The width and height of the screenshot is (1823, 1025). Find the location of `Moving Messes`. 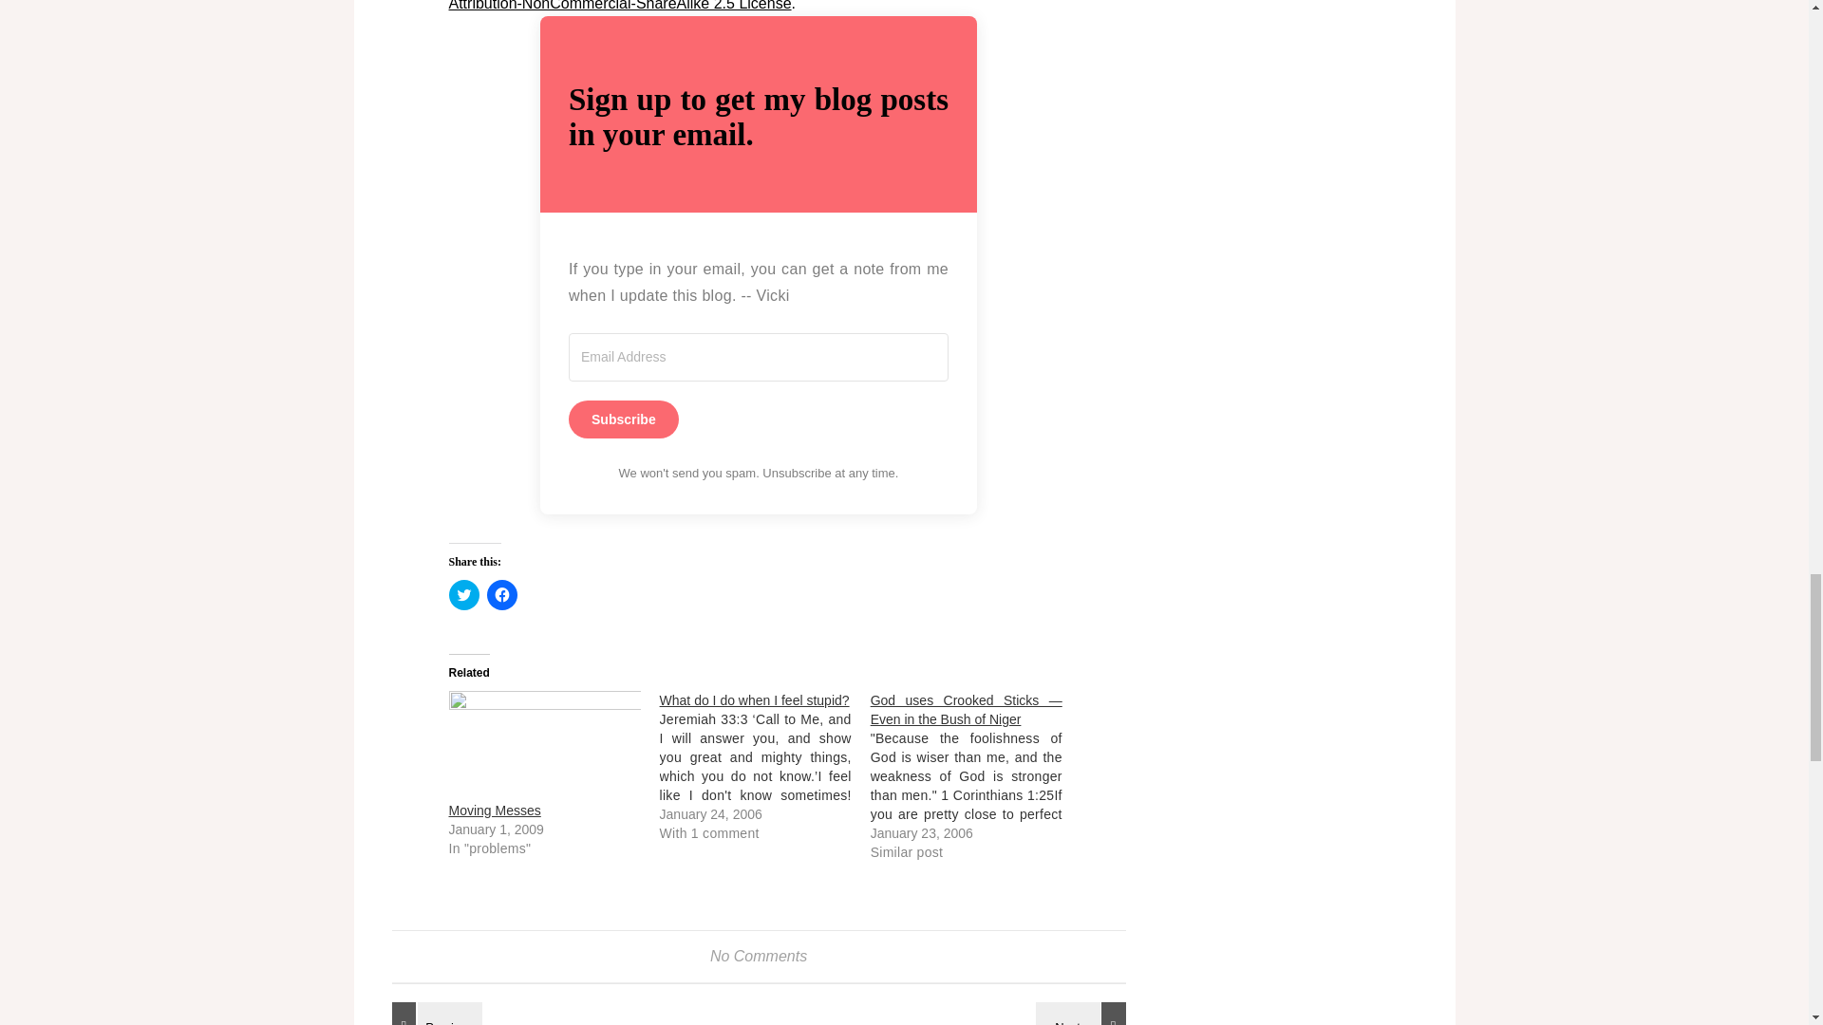

Moving Messes is located at coordinates (433, 1014).